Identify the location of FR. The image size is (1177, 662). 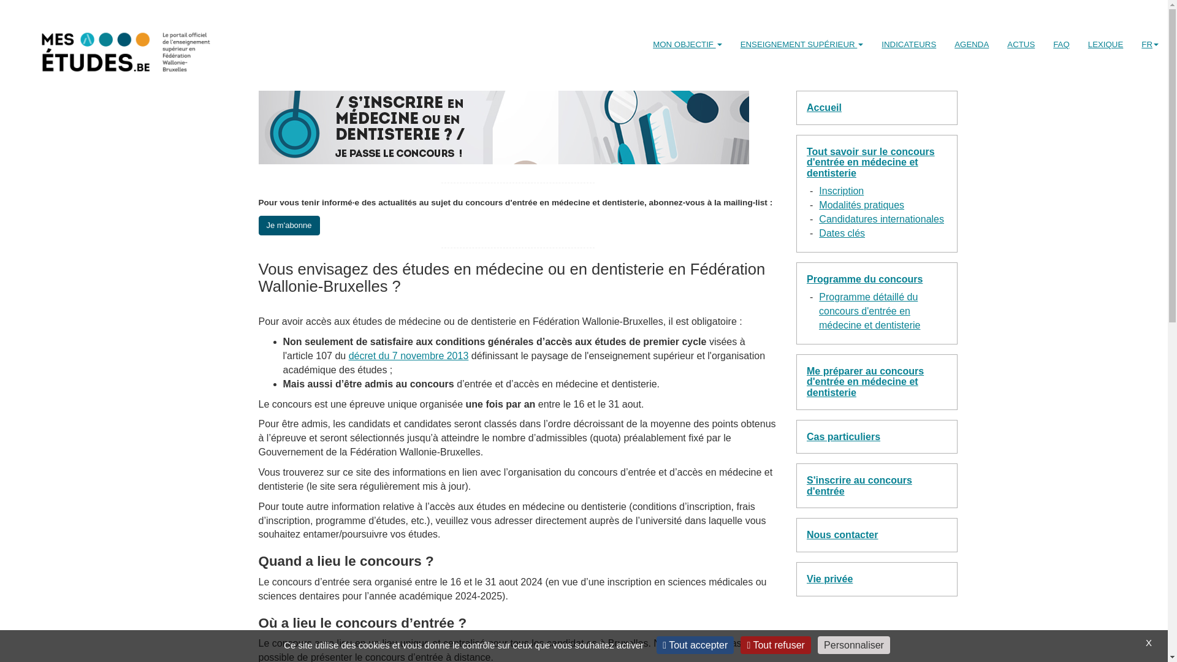
(1150, 45).